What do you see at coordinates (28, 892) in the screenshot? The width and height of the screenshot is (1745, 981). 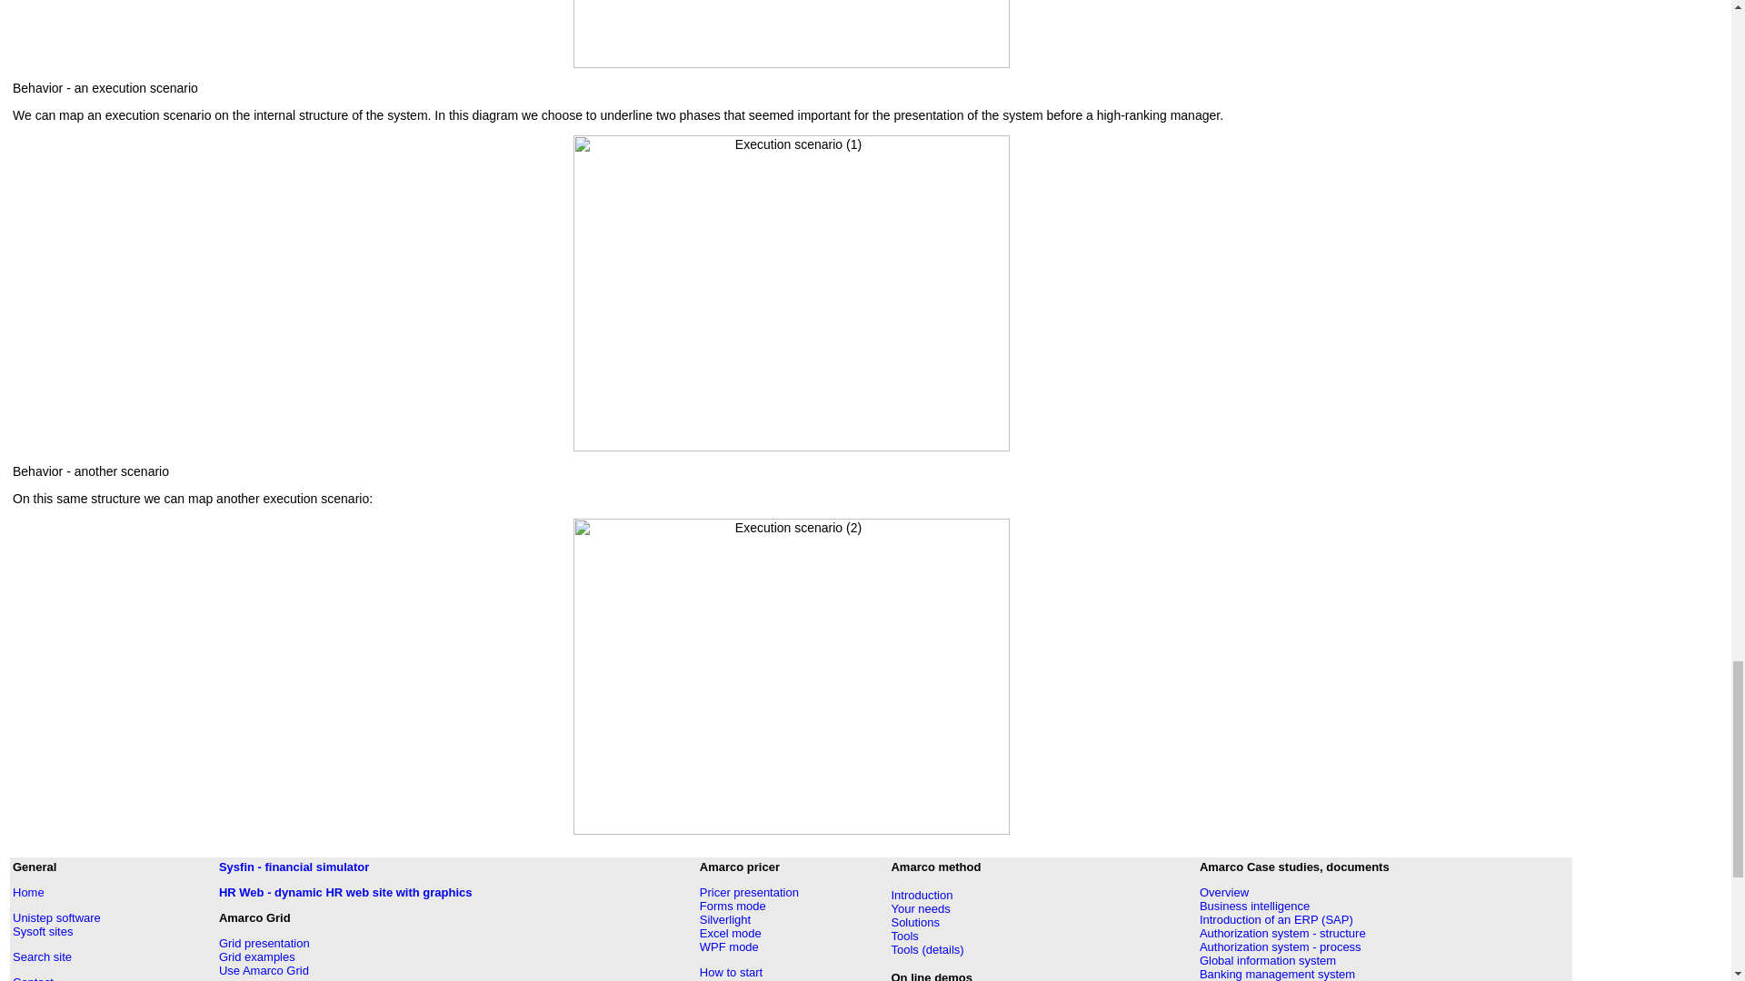 I see `Home` at bounding box center [28, 892].